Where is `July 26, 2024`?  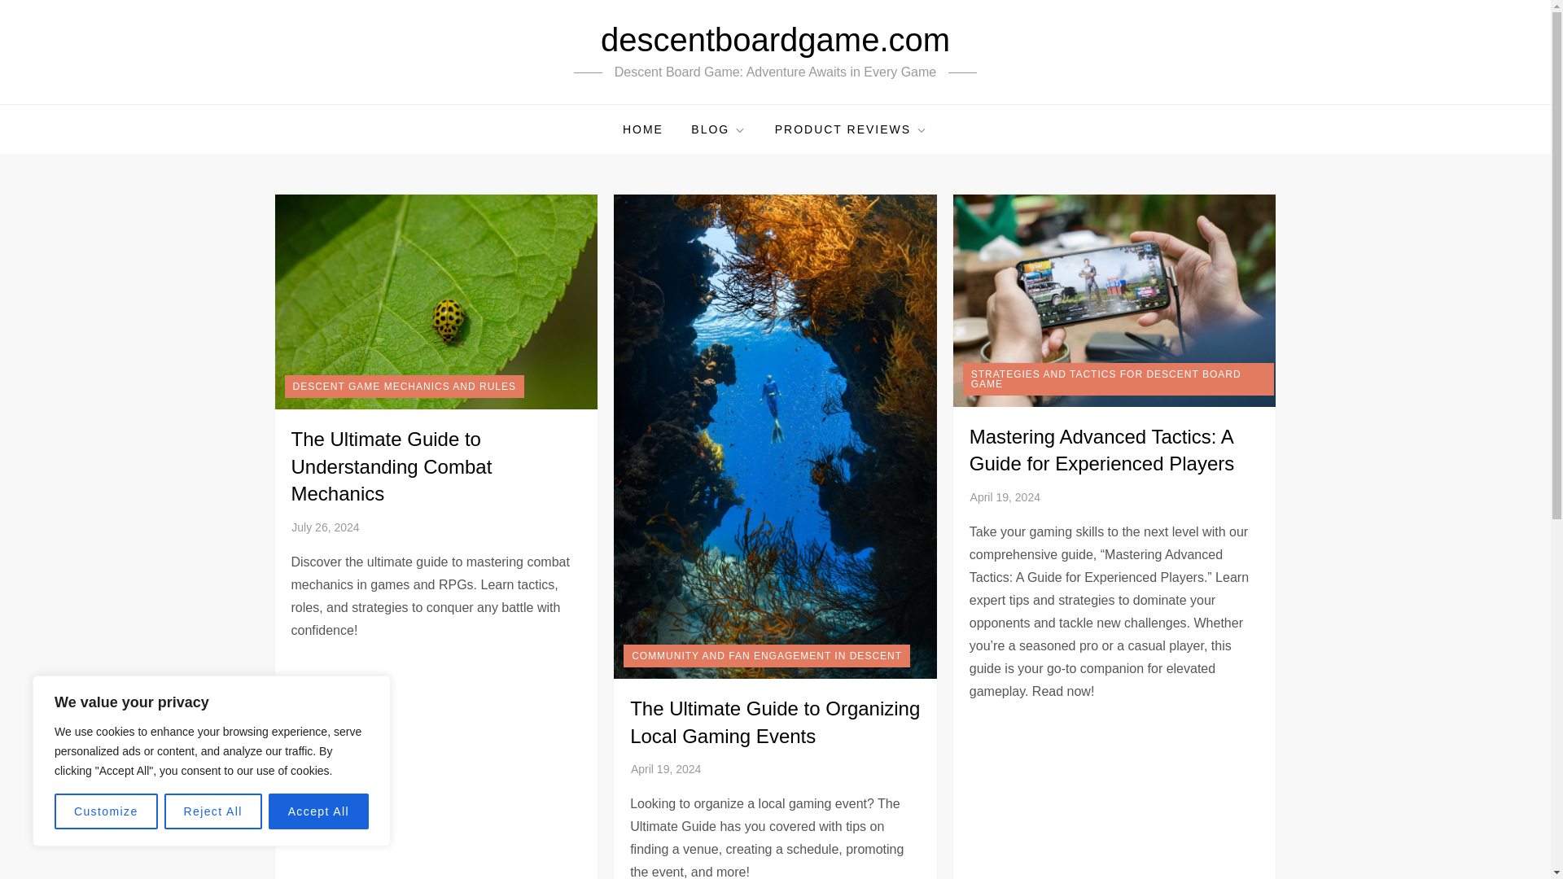
July 26, 2024 is located at coordinates (325, 527).